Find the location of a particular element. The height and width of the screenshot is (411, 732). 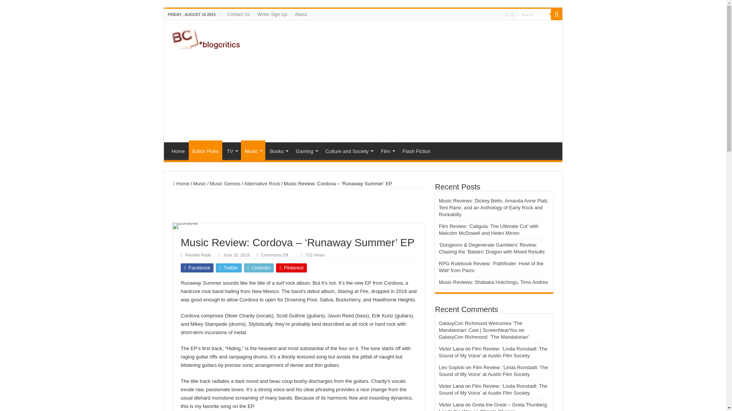

Search is located at coordinates (534, 14).